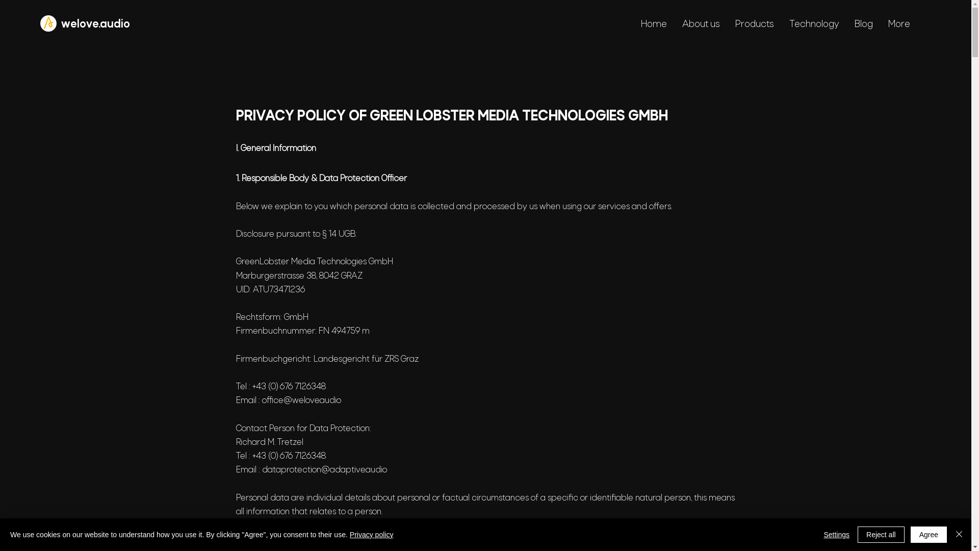 This screenshot has height=551, width=979. What do you see at coordinates (96, 24) in the screenshot?
I see `welove.audio` at bounding box center [96, 24].